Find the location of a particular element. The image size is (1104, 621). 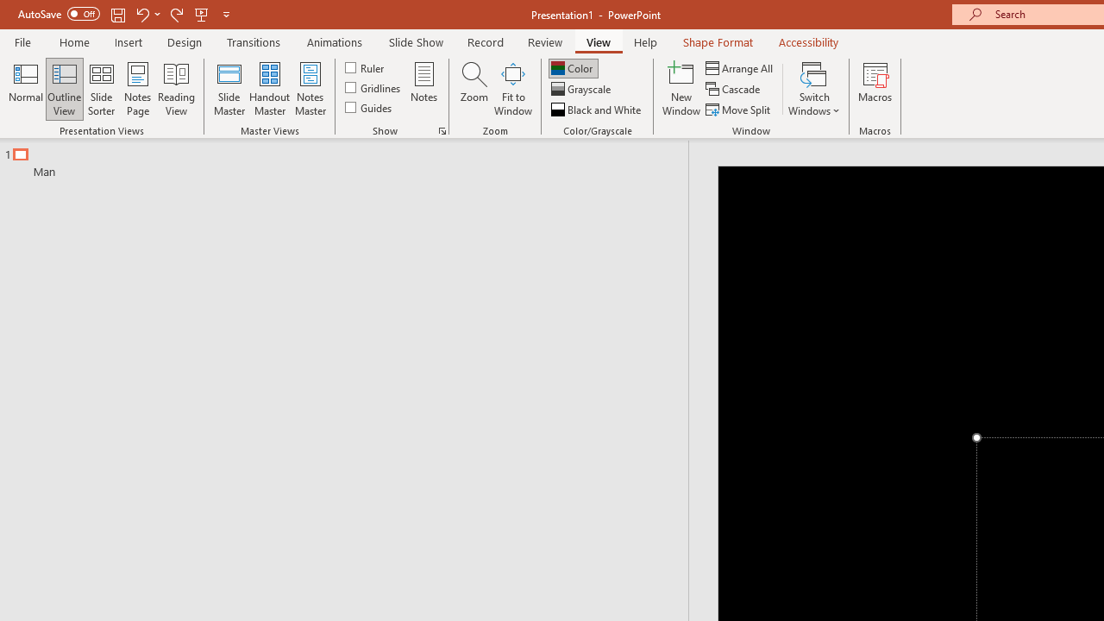

Switch Windows is located at coordinates (814, 88).